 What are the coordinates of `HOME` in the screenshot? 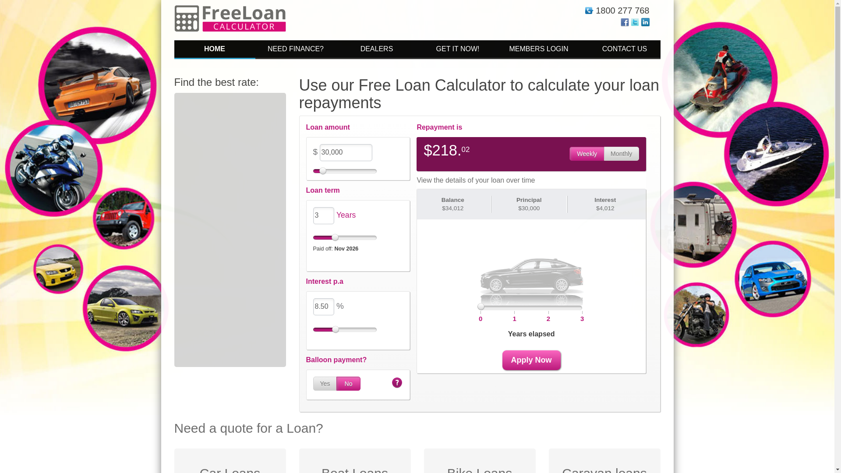 It's located at (215, 50).